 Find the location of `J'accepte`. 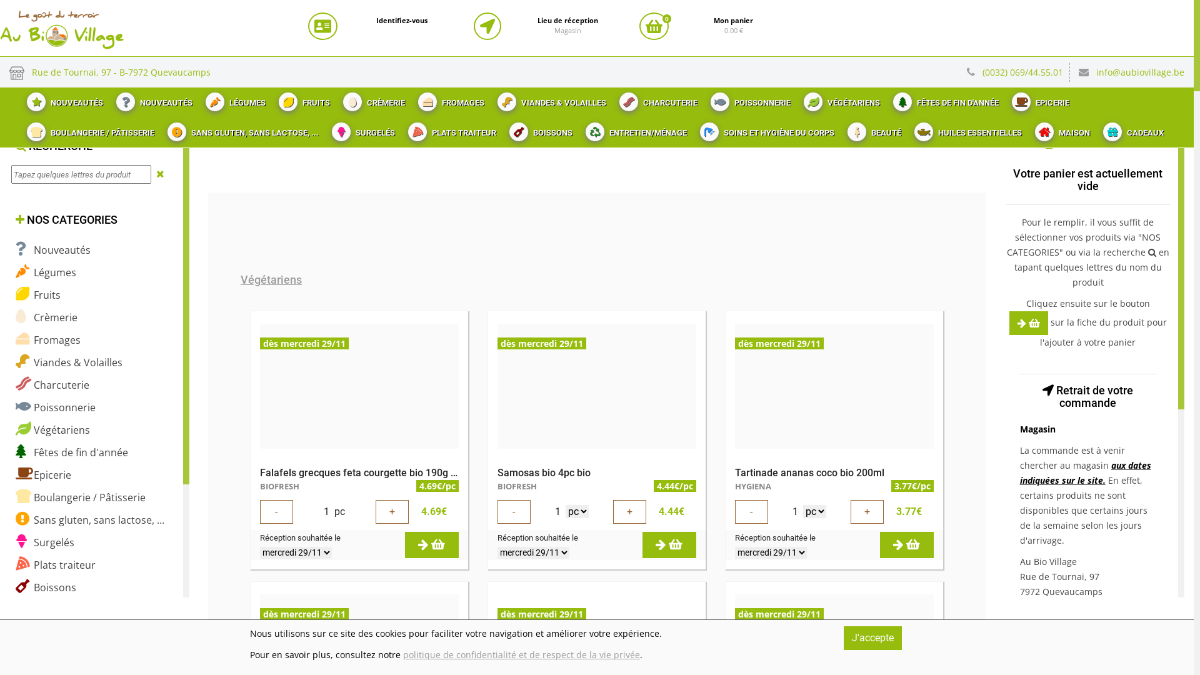

J'accepte is located at coordinates (872, 638).